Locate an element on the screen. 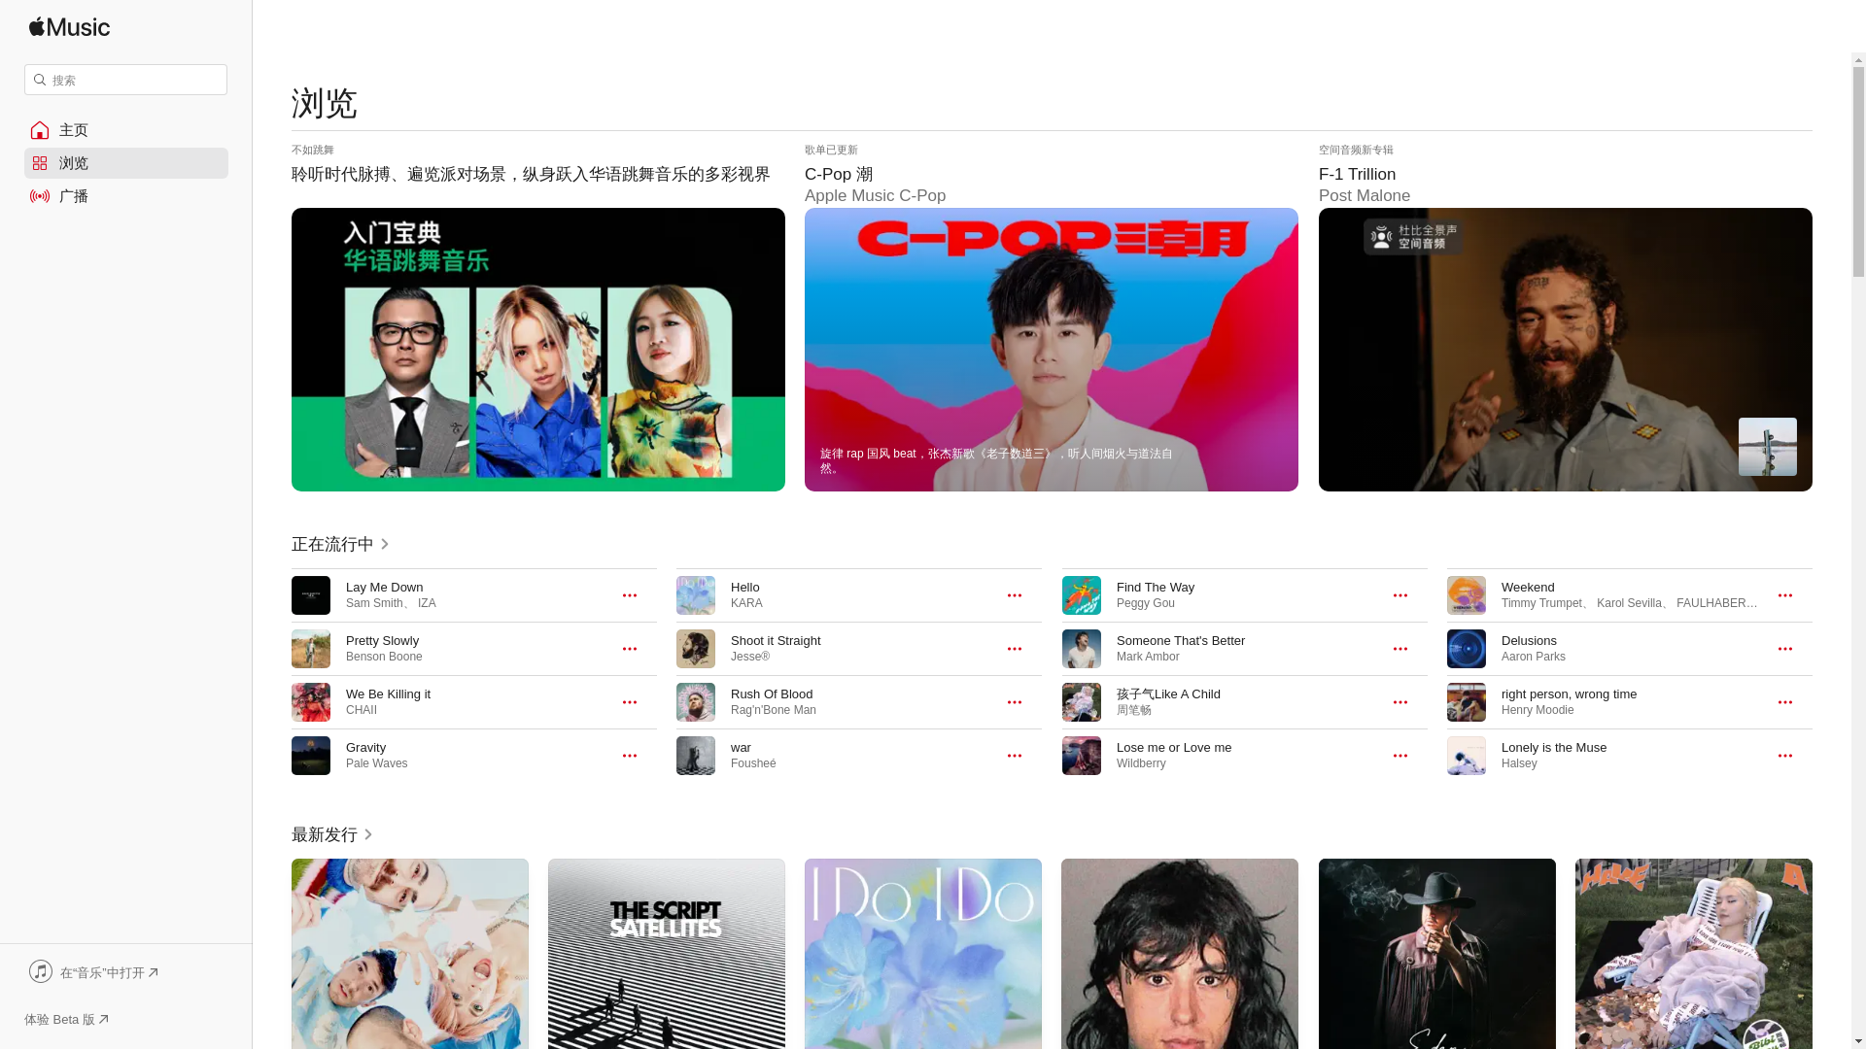 This screenshot has width=1866, height=1049. We Be Killing it is located at coordinates (388, 694).